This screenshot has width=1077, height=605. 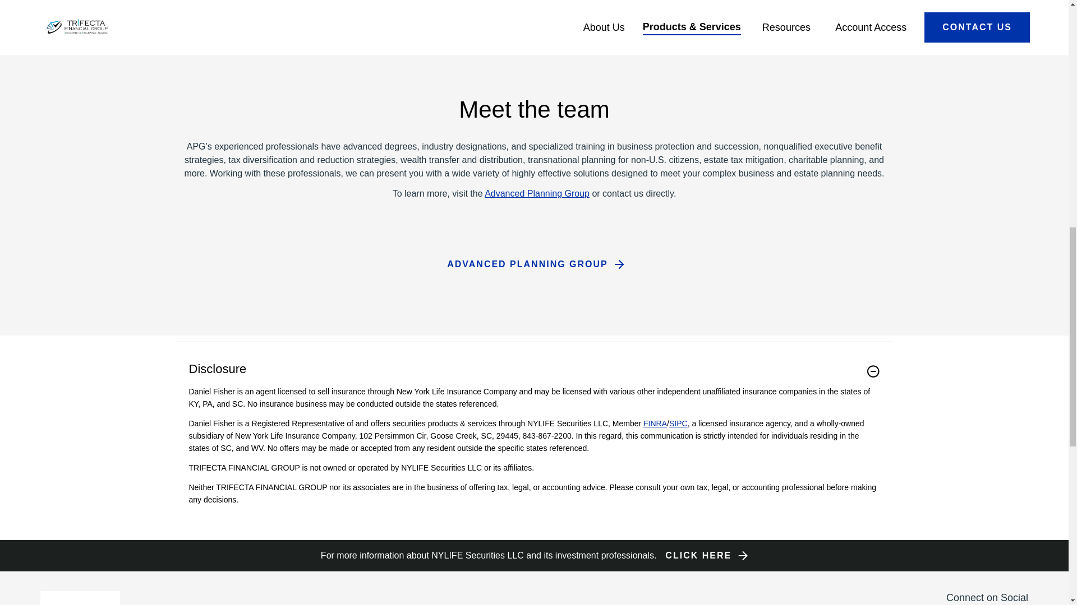 I want to click on Advanced Planning Group, so click(x=537, y=193).